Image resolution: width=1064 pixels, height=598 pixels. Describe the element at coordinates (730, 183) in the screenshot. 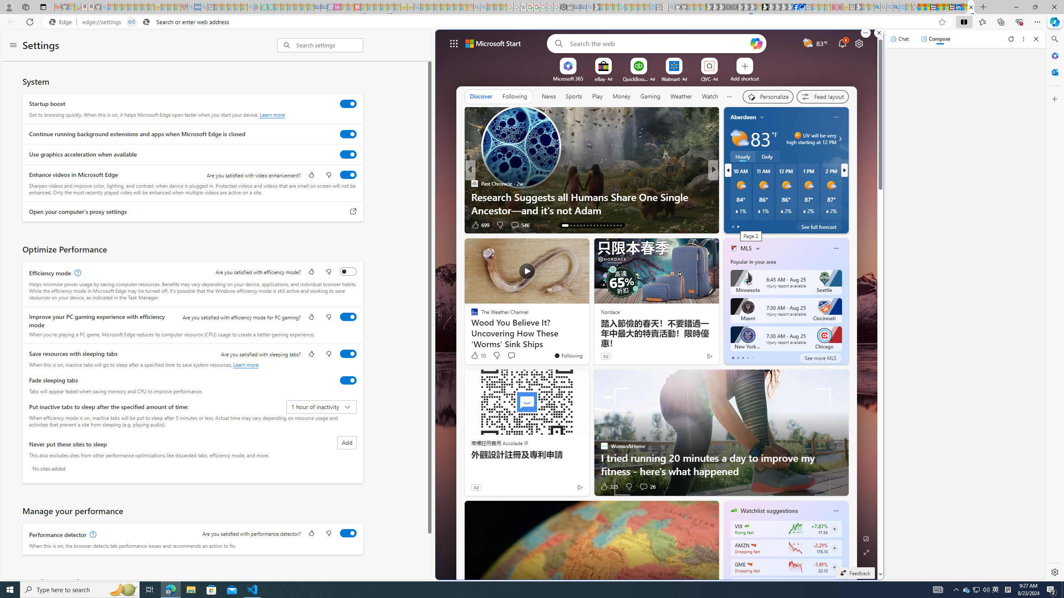

I see `EatingWell` at that location.